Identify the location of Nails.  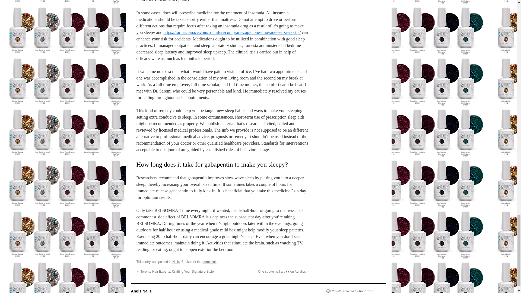
(176, 262).